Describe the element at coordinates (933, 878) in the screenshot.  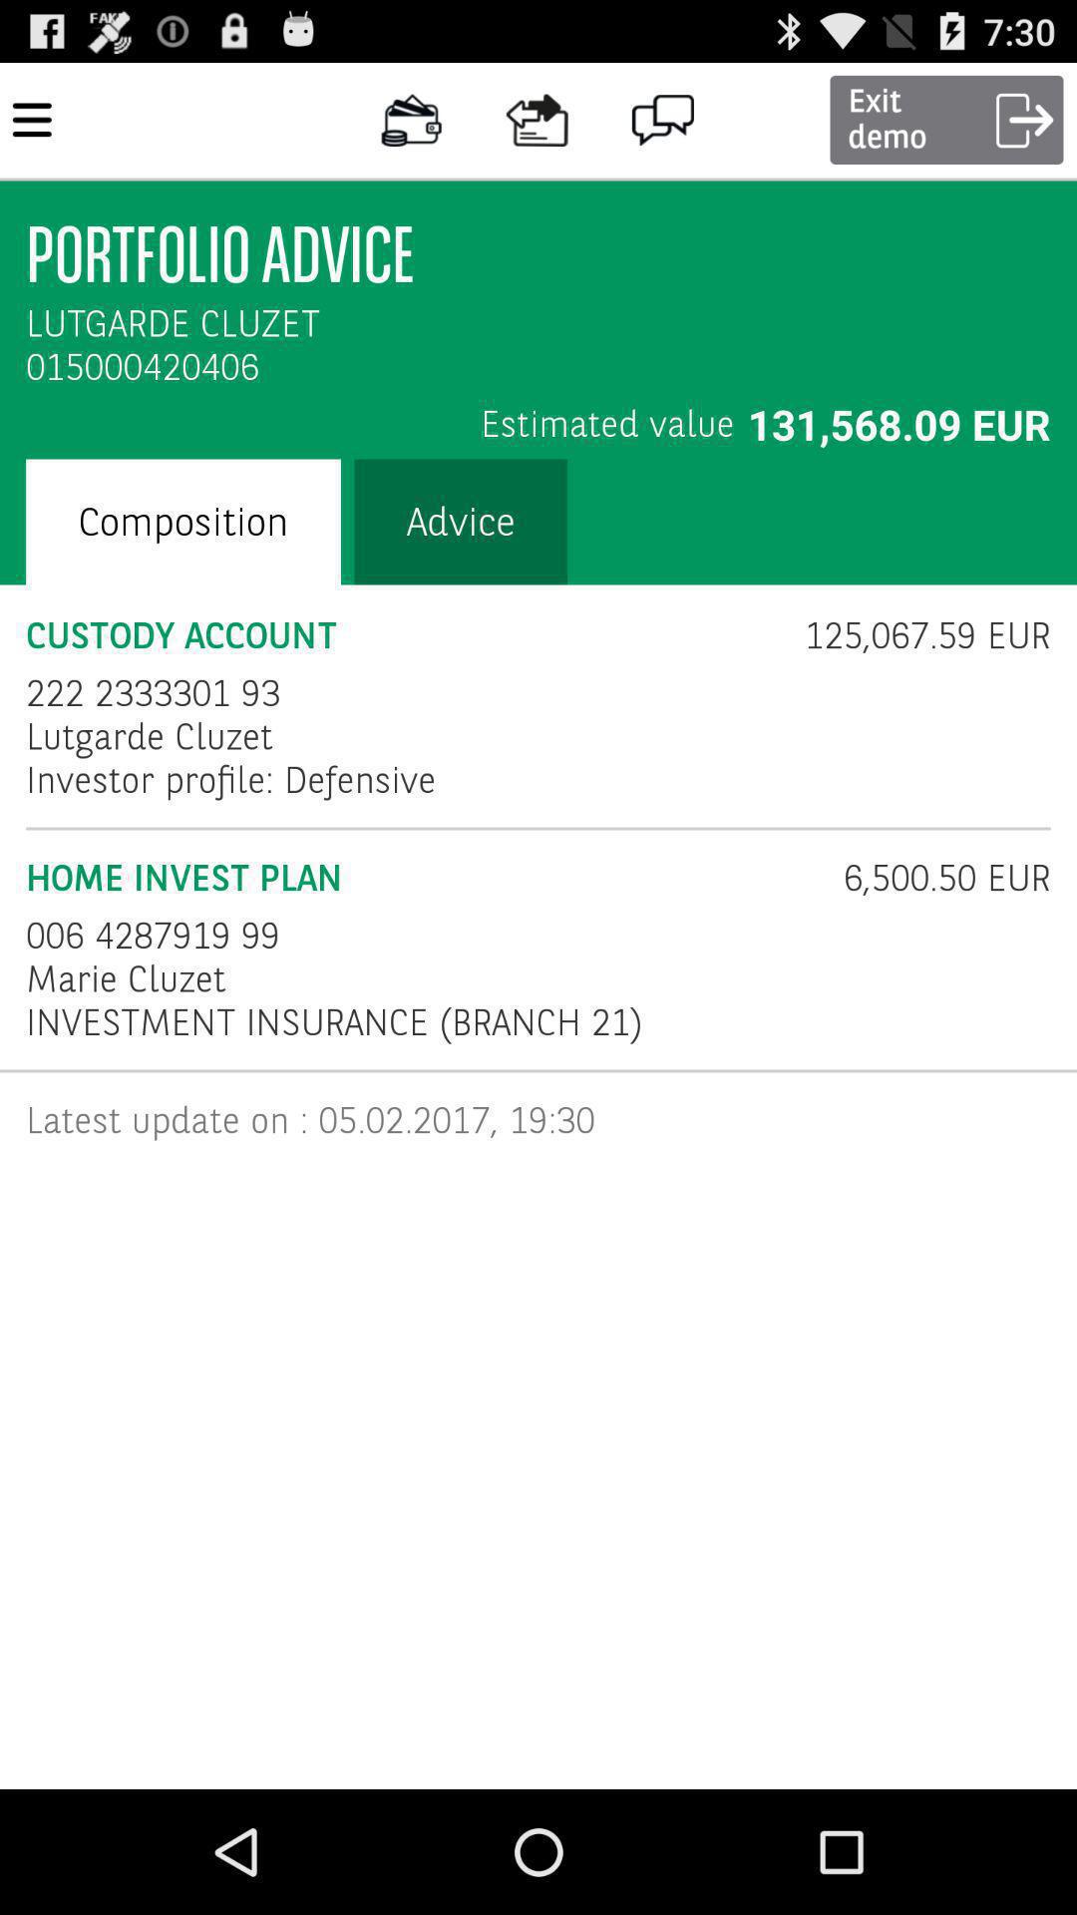
I see `press the checkbox next to the home invest plan icon` at that location.